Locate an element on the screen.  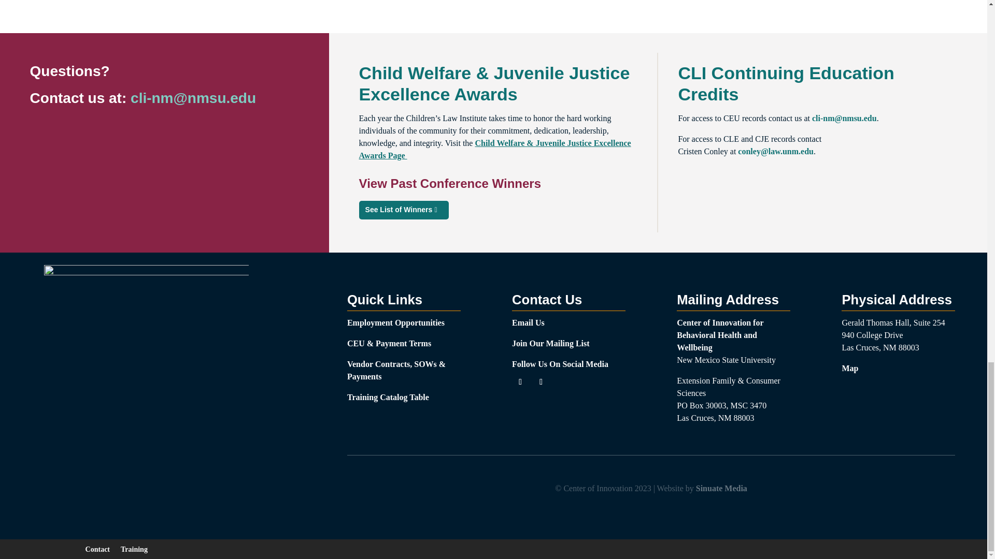
Training Catalog Table is located at coordinates (388, 398).